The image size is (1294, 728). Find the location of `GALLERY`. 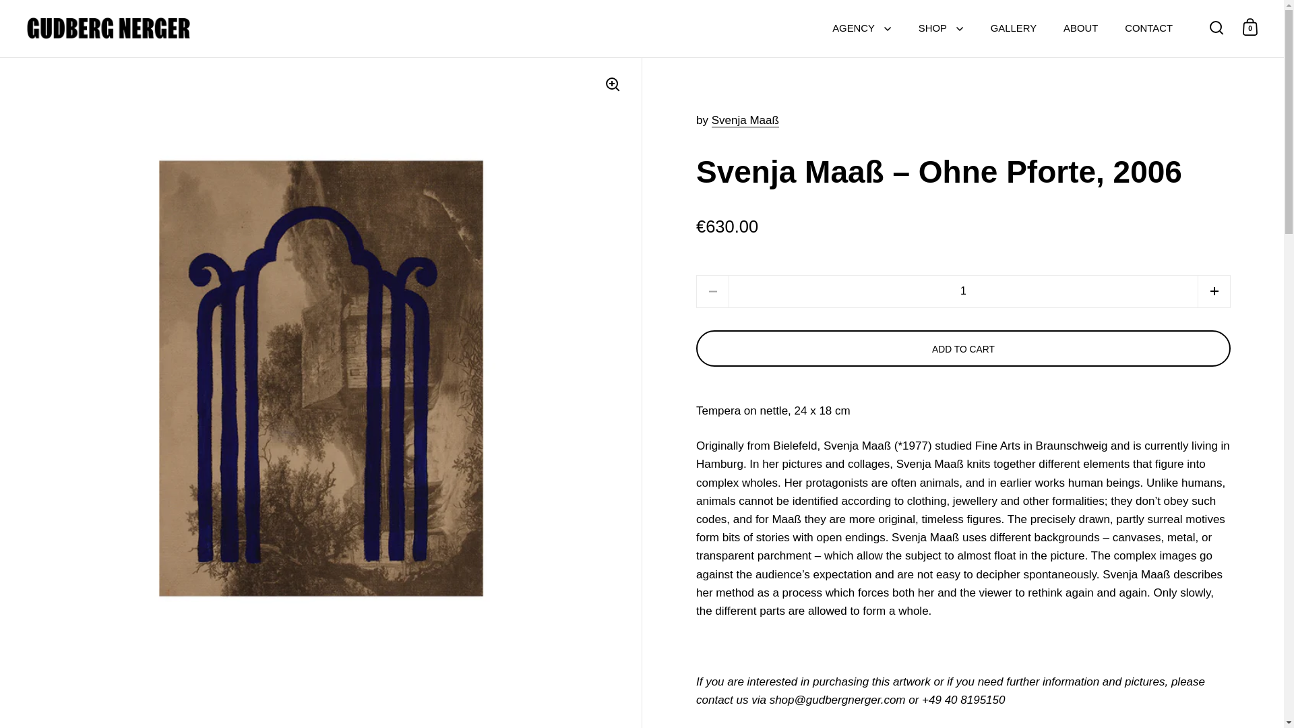

GALLERY is located at coordinates (1013, 28).